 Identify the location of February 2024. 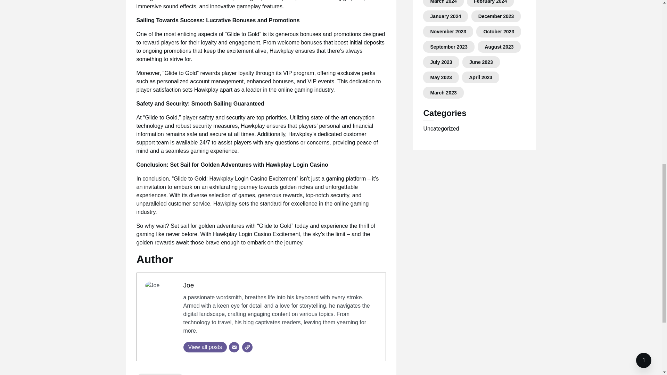
(490, 2).